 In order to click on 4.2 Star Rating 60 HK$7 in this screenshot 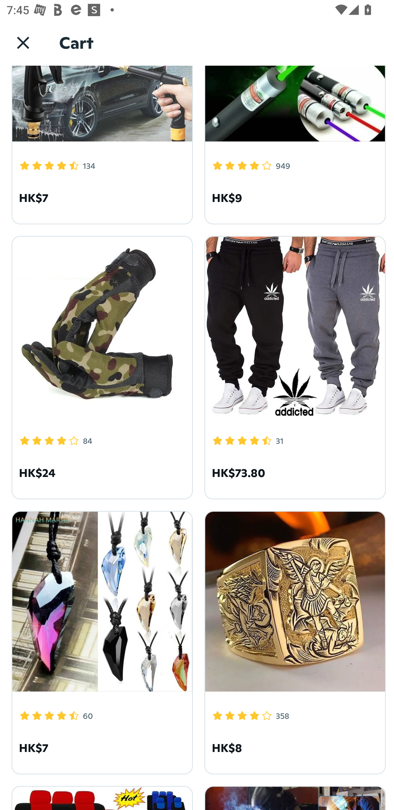, I will do `click(101, 641)`.